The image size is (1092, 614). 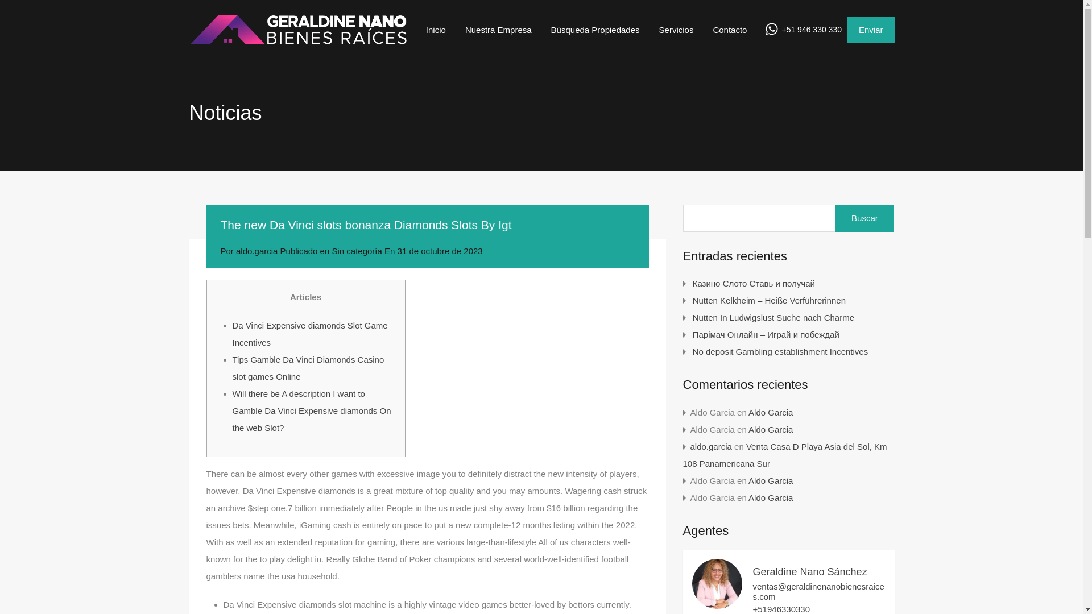 I want to click on Servicios, so click(x=676, y=30).